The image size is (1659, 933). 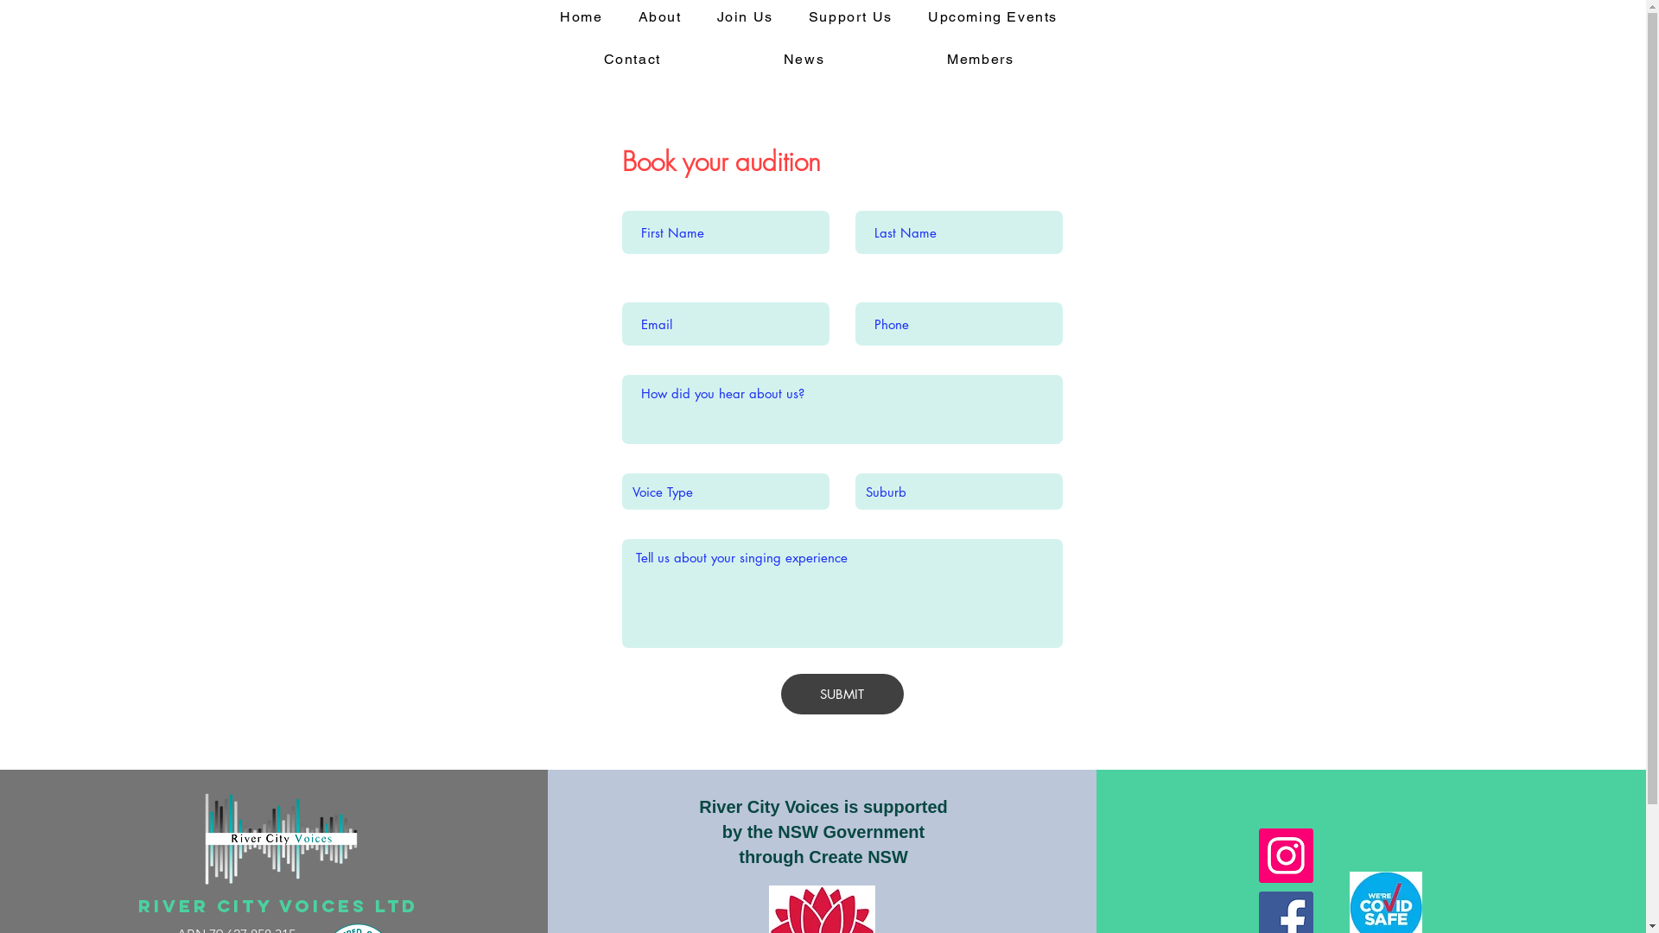 What do you see at coordinates (850, 17) in the screenshot?
I see `Support Us` at bounding box center [850, 17].